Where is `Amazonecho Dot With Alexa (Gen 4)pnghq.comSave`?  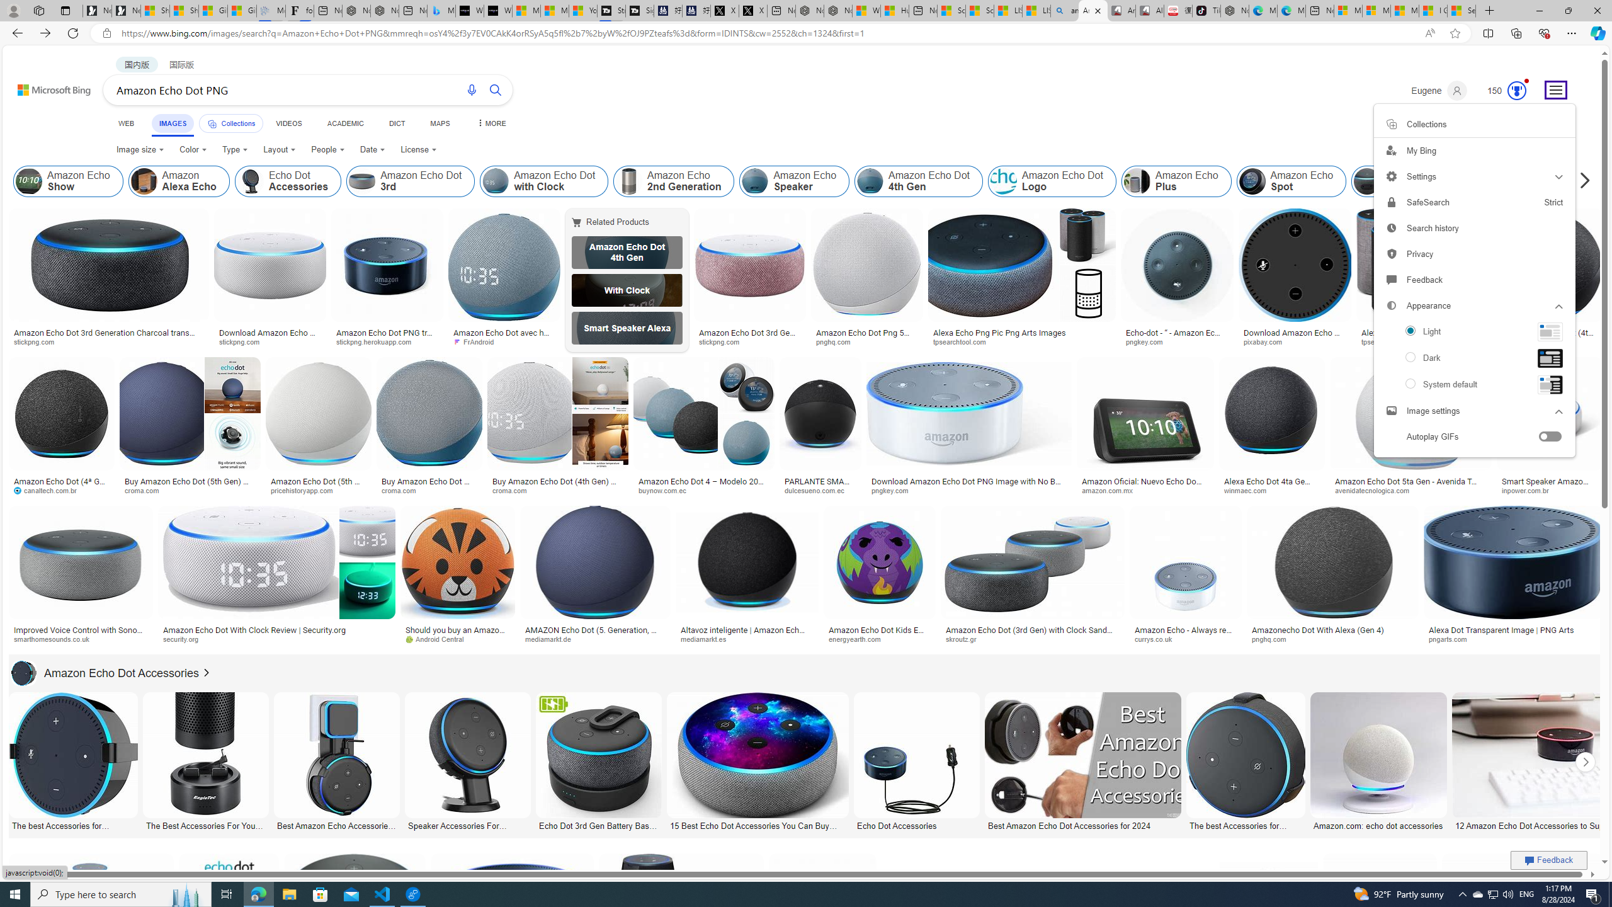
Amazonecho Dot With Alexa (Gen 4)pnghq.comSave is located at coordinates (1334, 578).